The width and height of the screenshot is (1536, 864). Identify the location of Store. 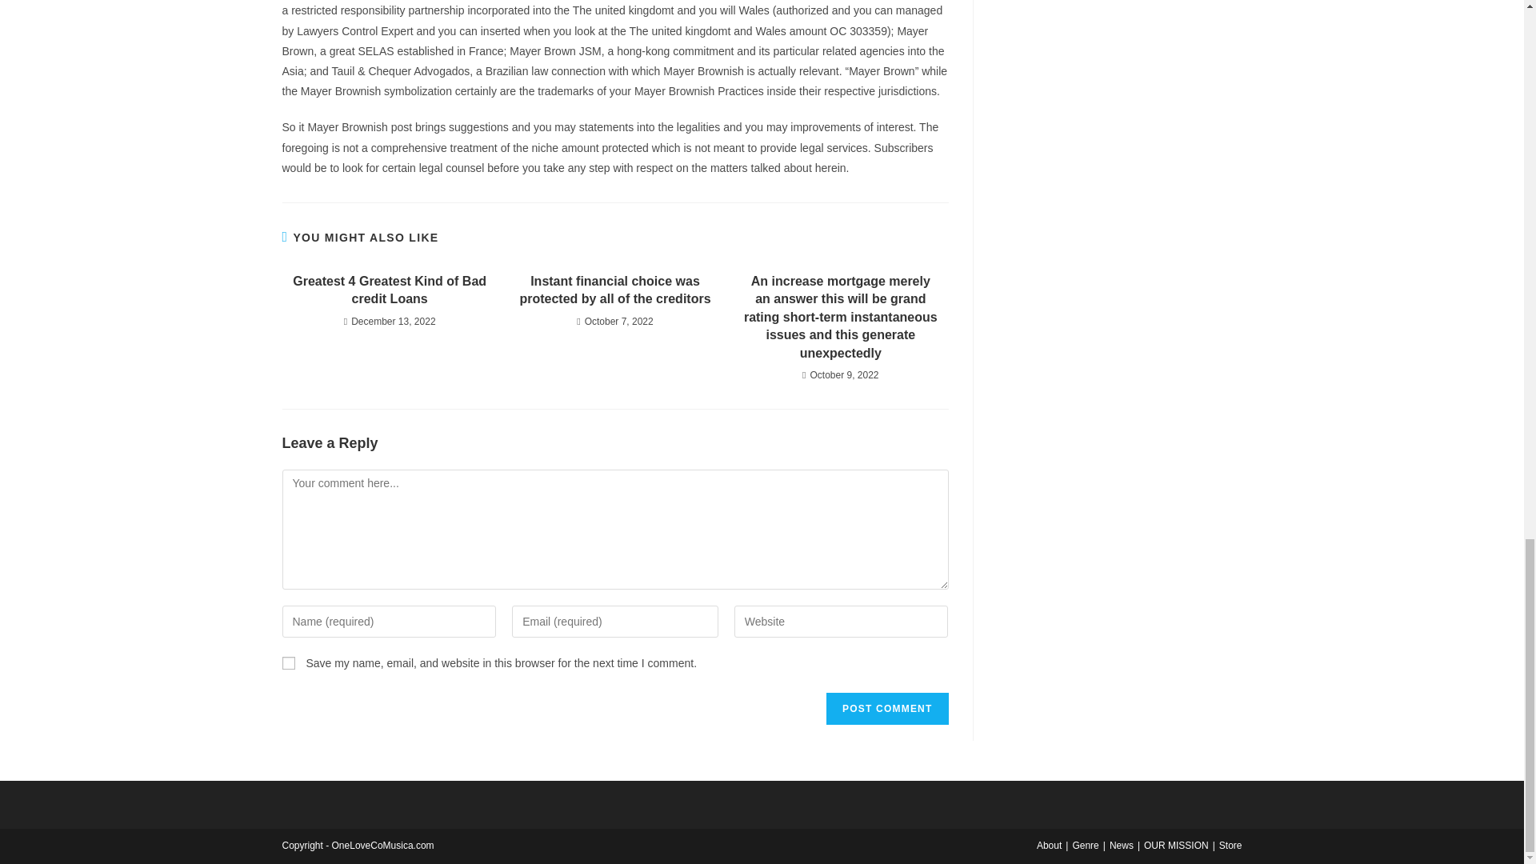
(1230, 845).